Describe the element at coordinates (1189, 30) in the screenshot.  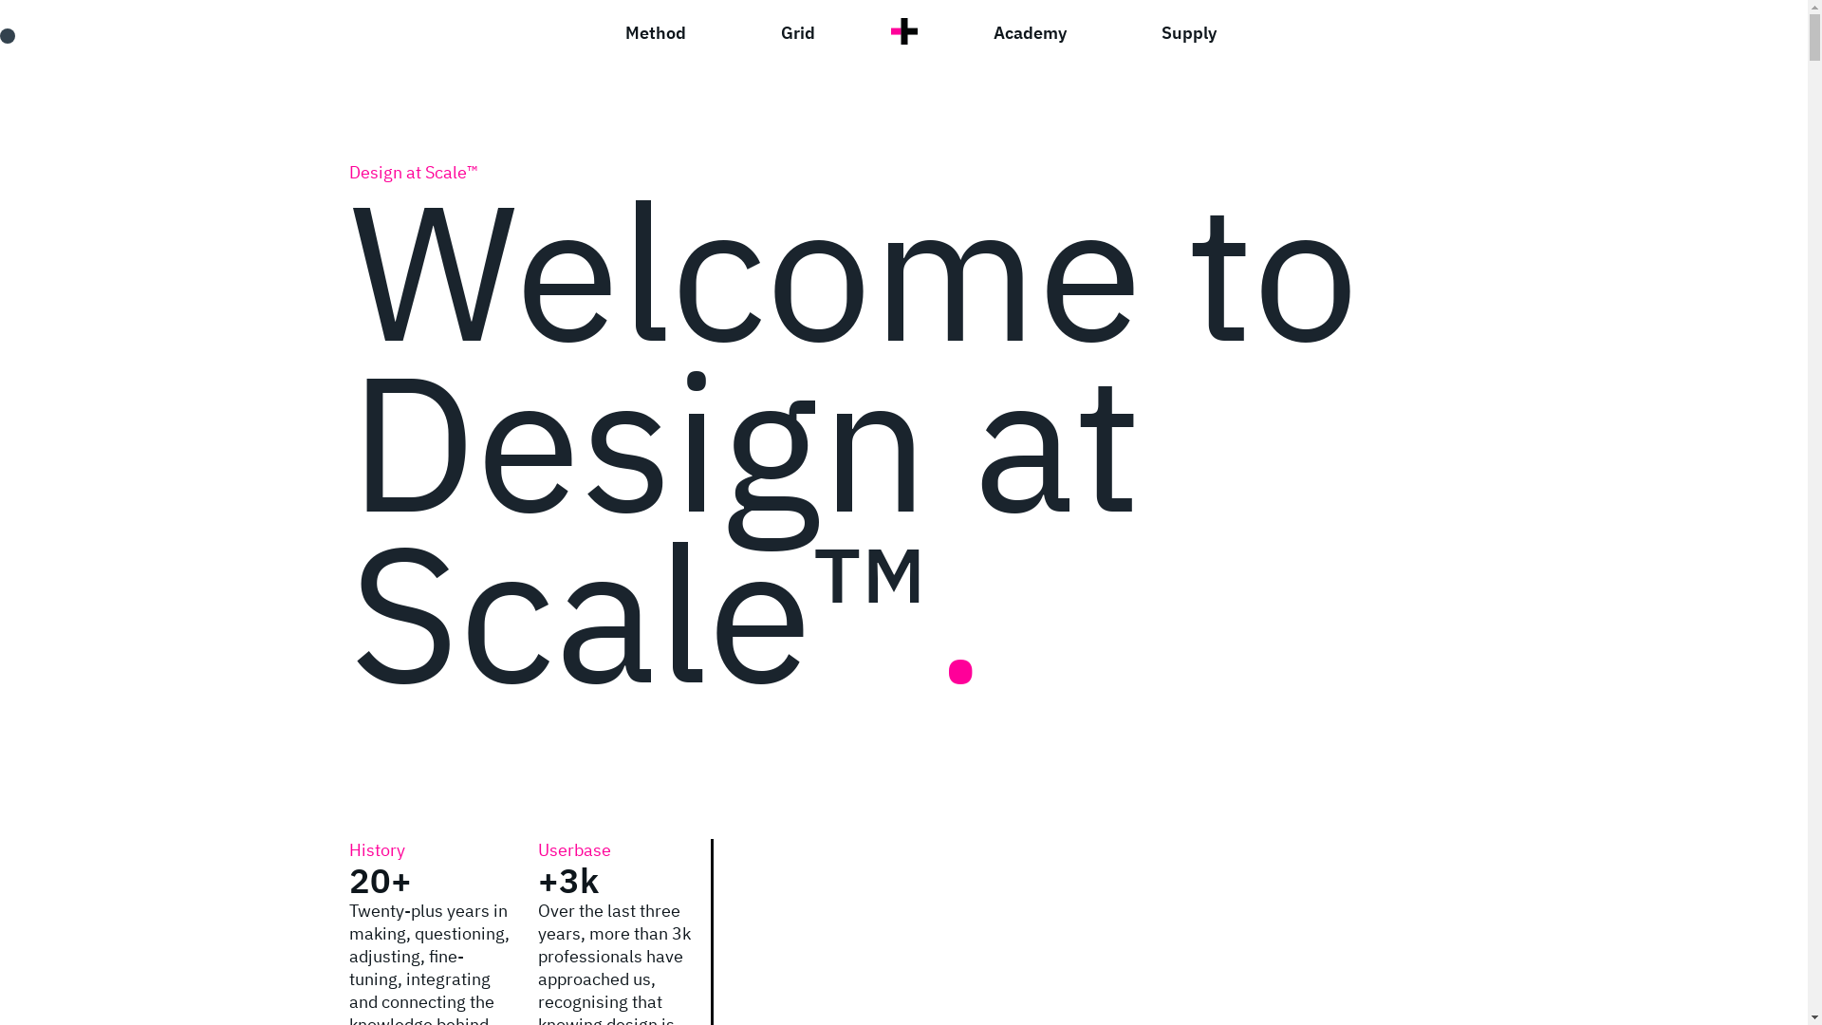
I see `Supply` at that location.